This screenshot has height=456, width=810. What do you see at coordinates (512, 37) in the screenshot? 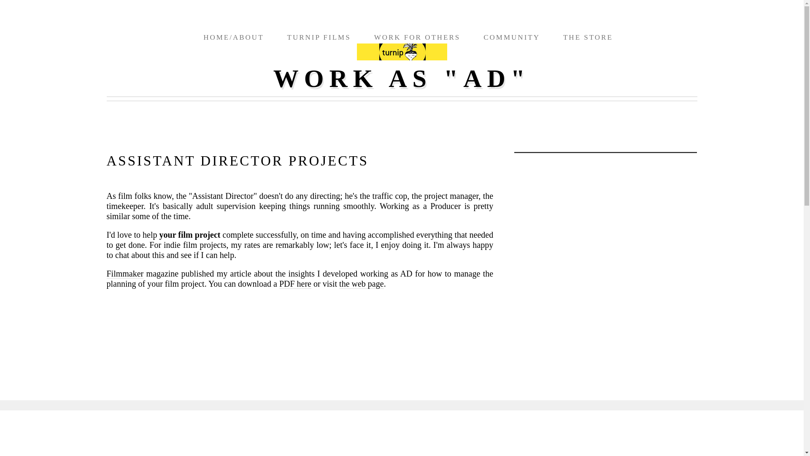
I see `COMMUNITY` at bounding box center [512, 37].